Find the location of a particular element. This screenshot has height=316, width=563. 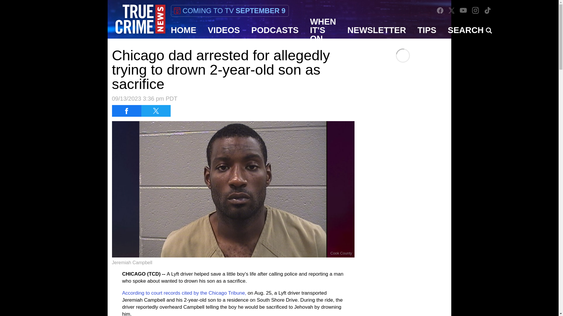

WHEN IT'S ON is located at coordinates (323, 30).